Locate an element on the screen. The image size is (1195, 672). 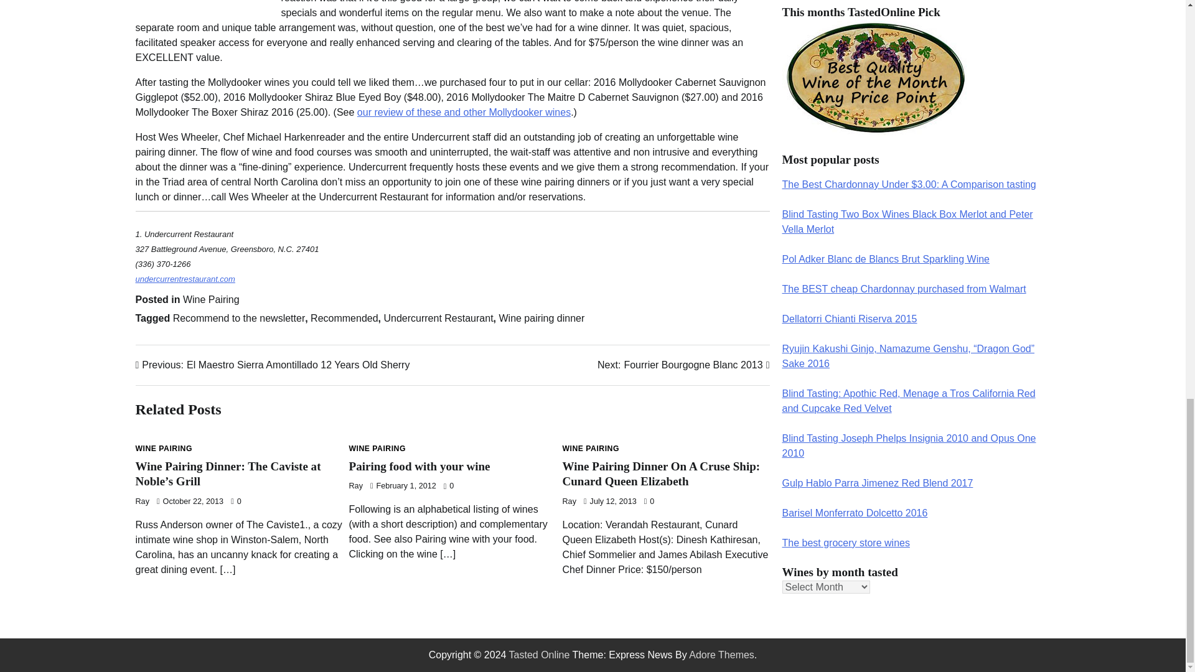
Ray is located at coordinates (355, 486).